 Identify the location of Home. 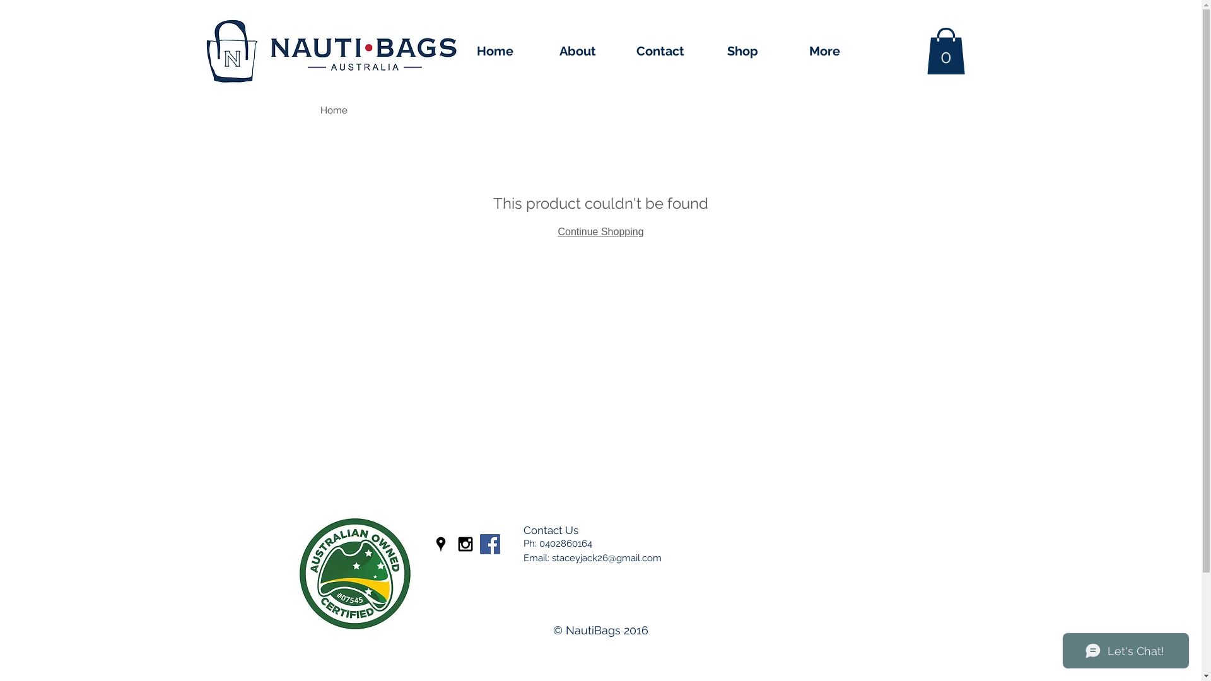
(496, 52).